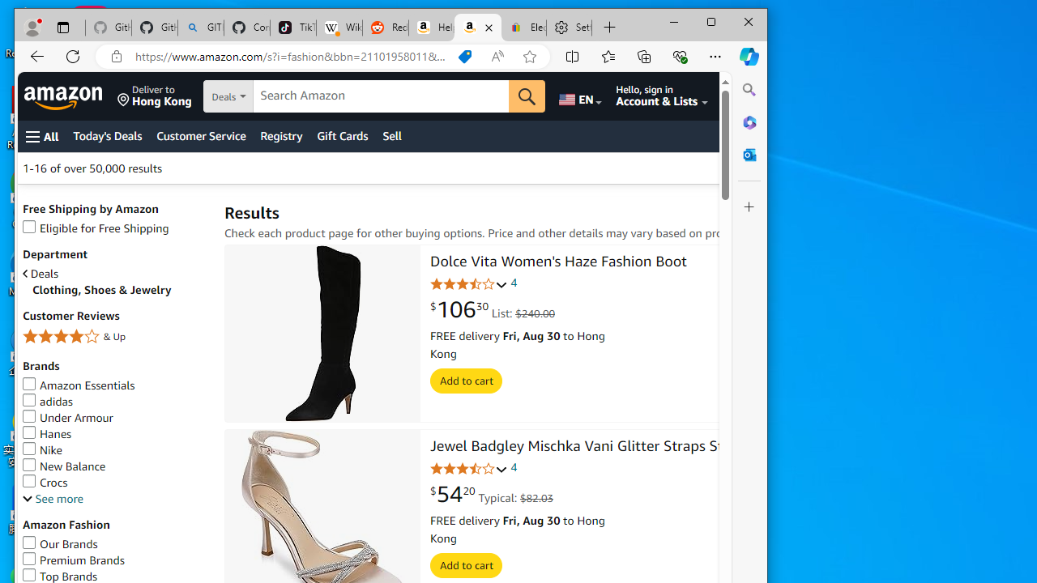 This screenshot has height=583, width=1037. What do you see at coordinates (41, 274) in the screenshot?
I see `Deals` at bounding box center [41, 274].